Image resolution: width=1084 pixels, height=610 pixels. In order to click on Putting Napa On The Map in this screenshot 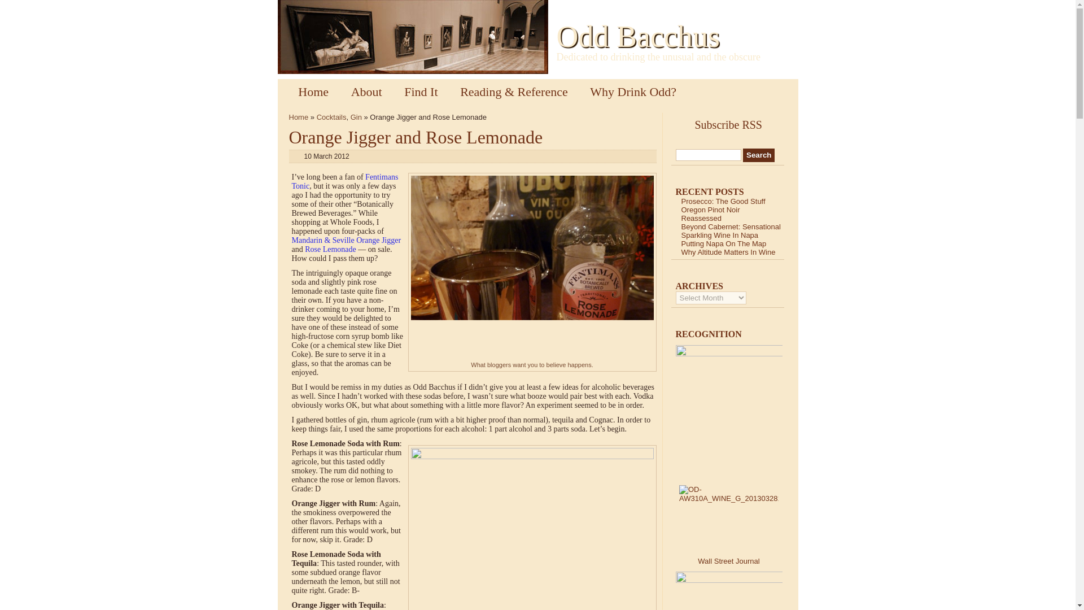, I will do `click(723, 243)`.